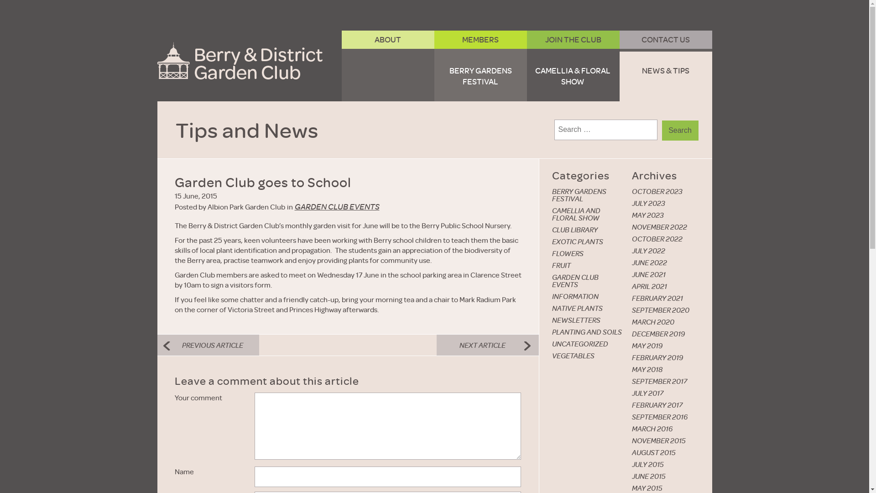 The height and width of the screenshot is (493, 876). I want to click on JULY 2023, so click(649, 203).